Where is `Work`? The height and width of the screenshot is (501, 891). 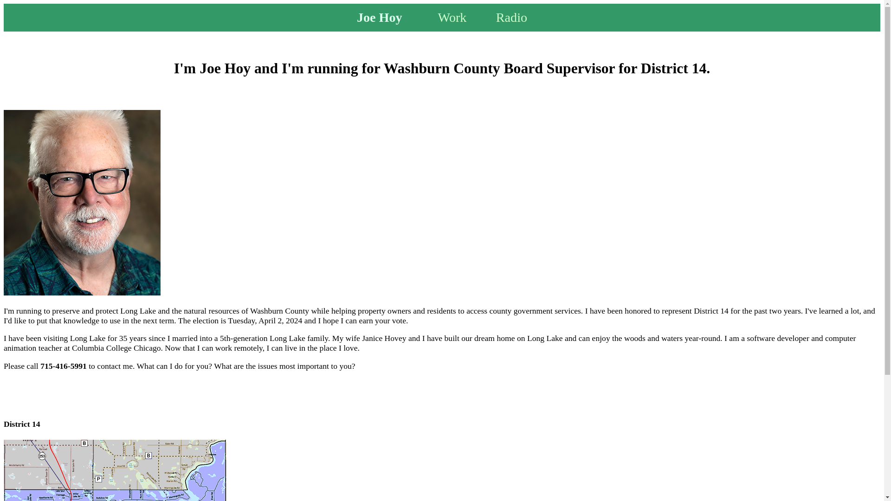
Work is located at coordinates (452, 17).